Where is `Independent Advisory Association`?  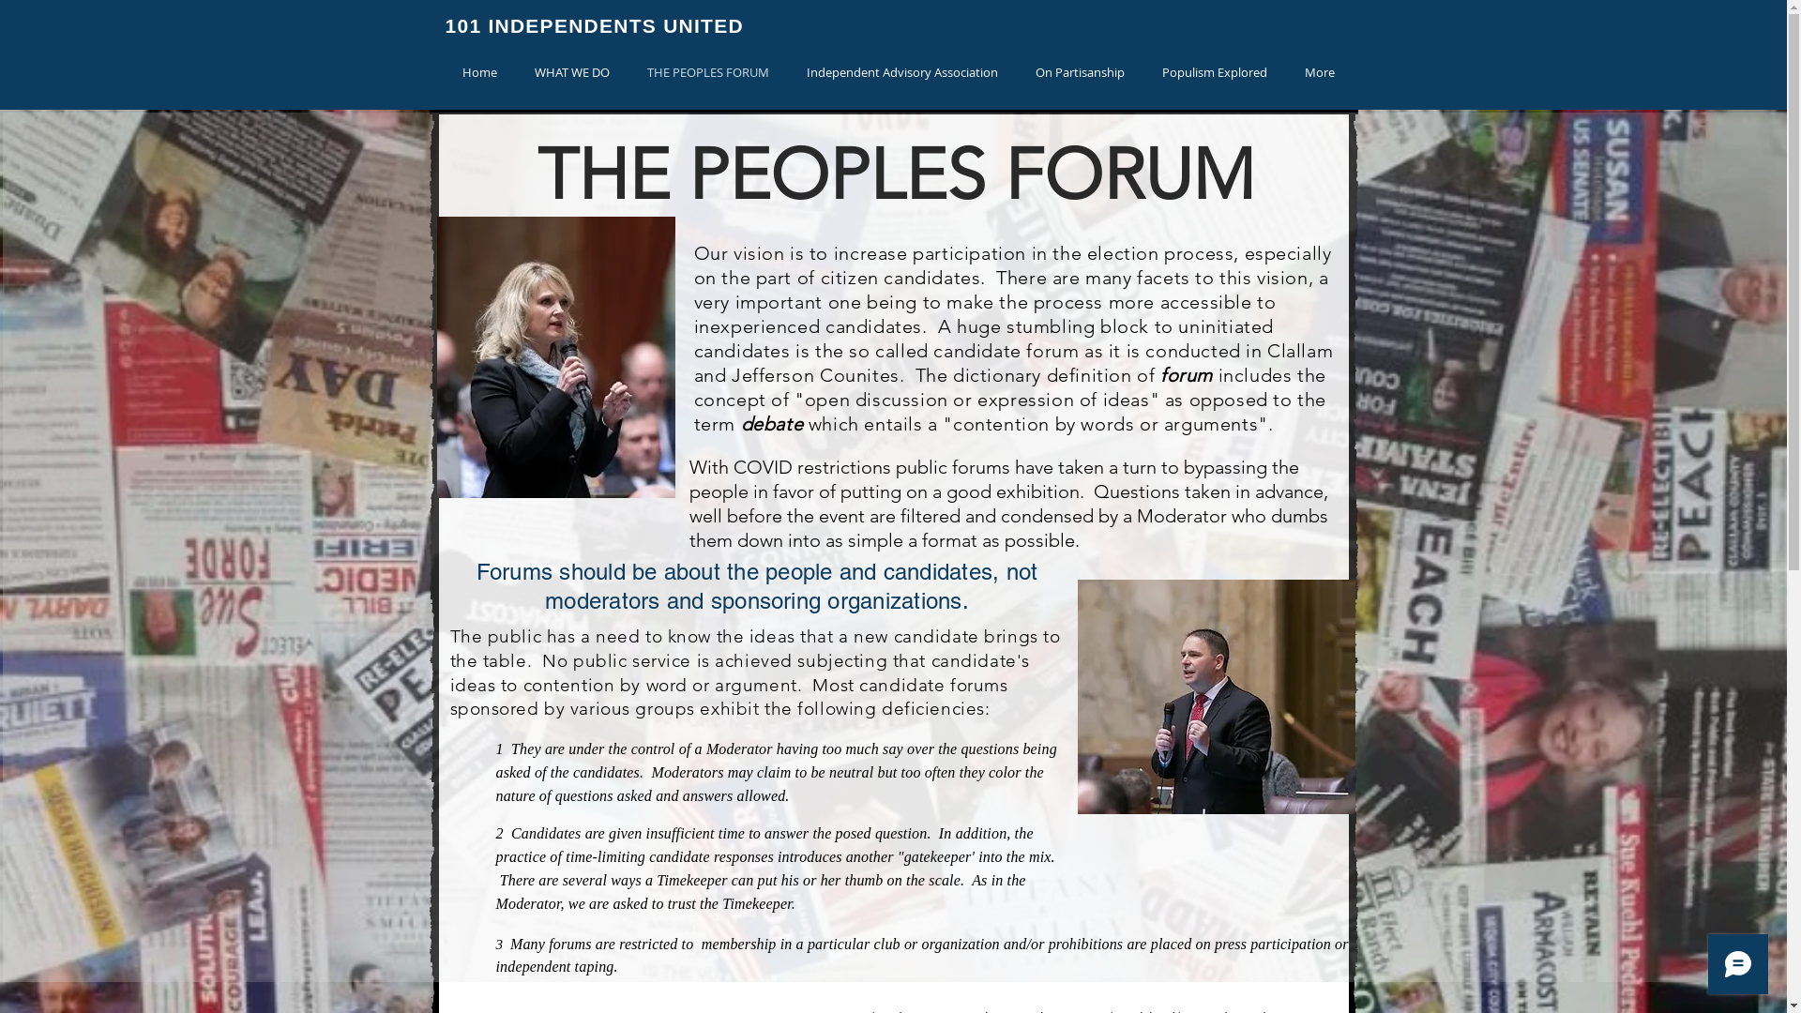 Independent Advisory Association is located at coordinates (902, 73).